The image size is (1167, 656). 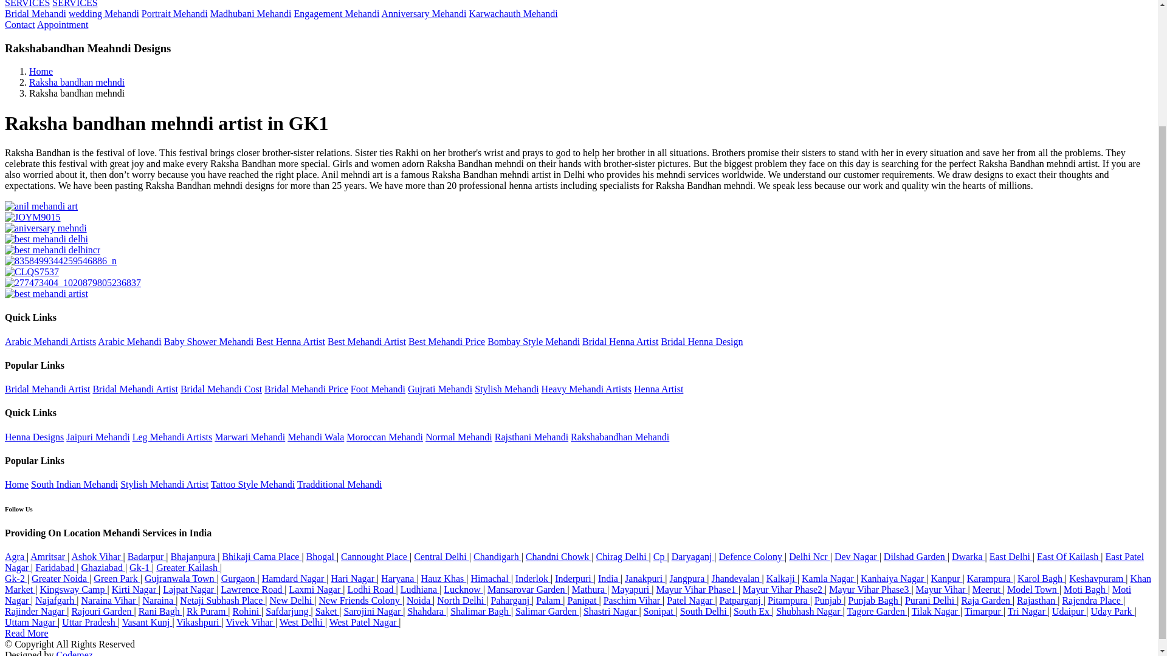 I want to click on Arabic Mehandi Artists, so click(x=50, y=341).